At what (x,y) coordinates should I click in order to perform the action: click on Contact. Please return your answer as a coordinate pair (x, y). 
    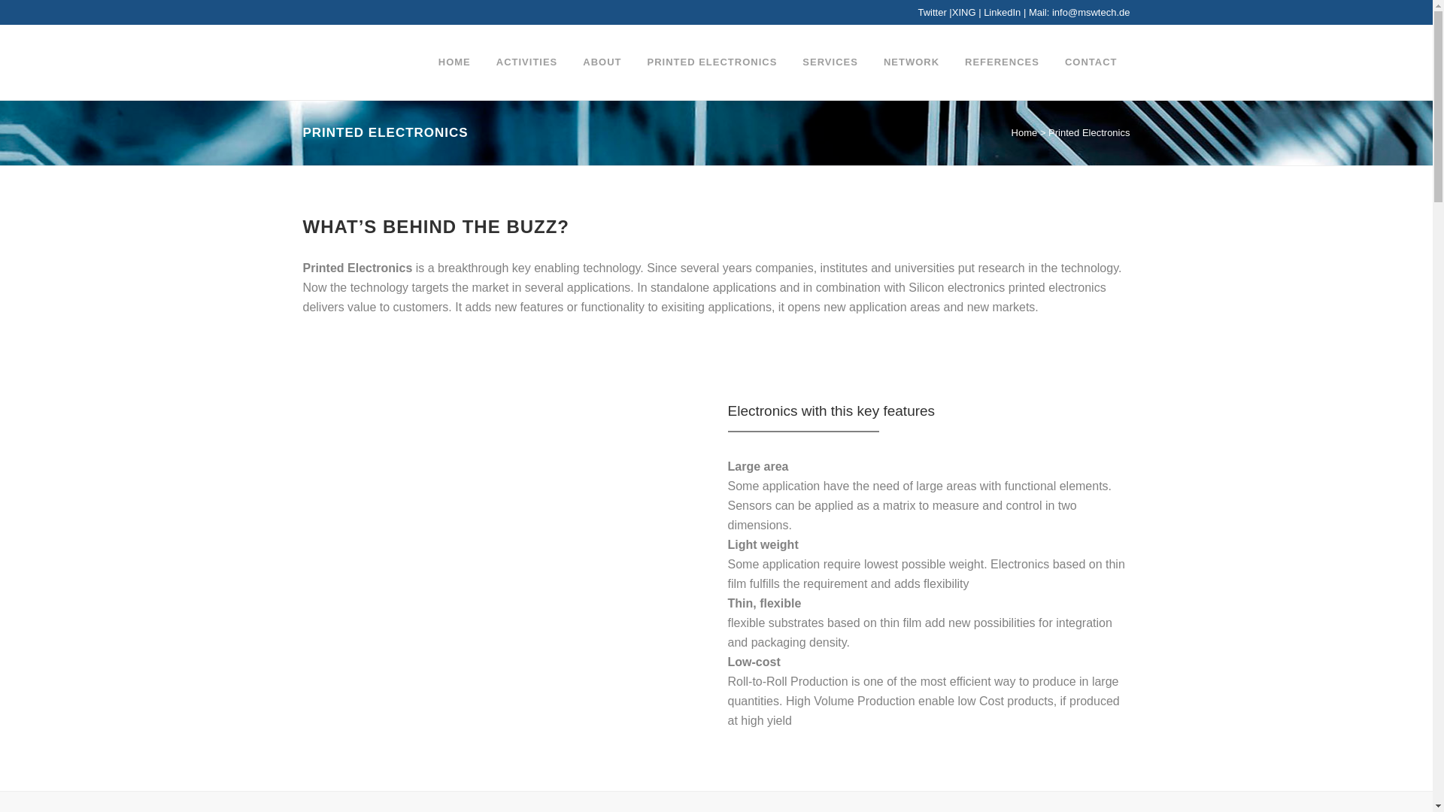
    Looking at the image, I should click on (764, 791).